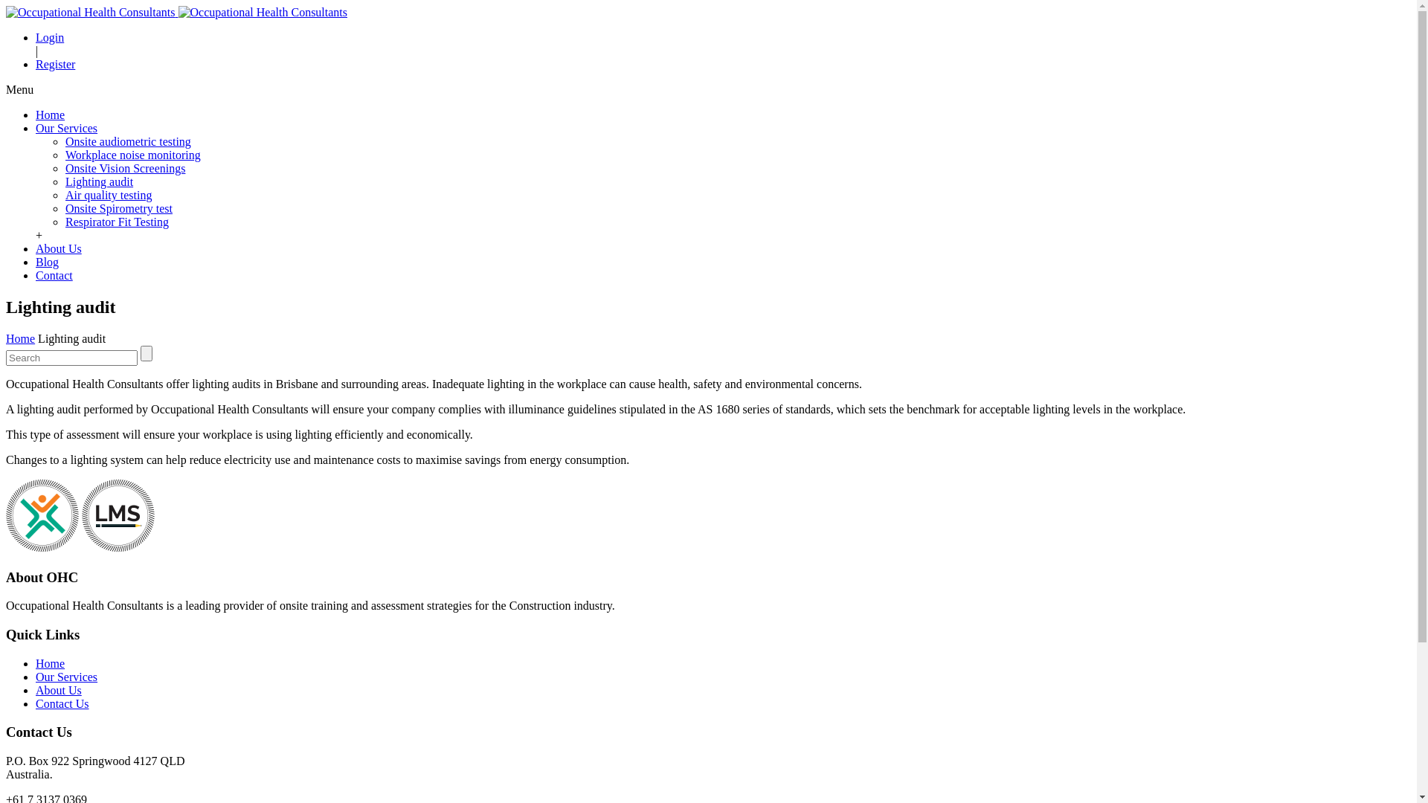 This screenshot has height=803, width=1428. Describe the element at coordinates (62, 703) in the screenshot. I see `Contact Us` at that location.